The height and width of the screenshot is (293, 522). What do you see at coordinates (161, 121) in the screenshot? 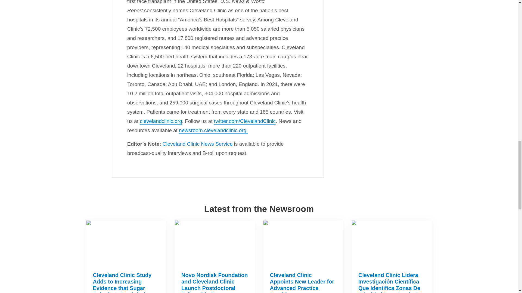
I see `clevelandclinic.org` at bounding box center [161, 121].